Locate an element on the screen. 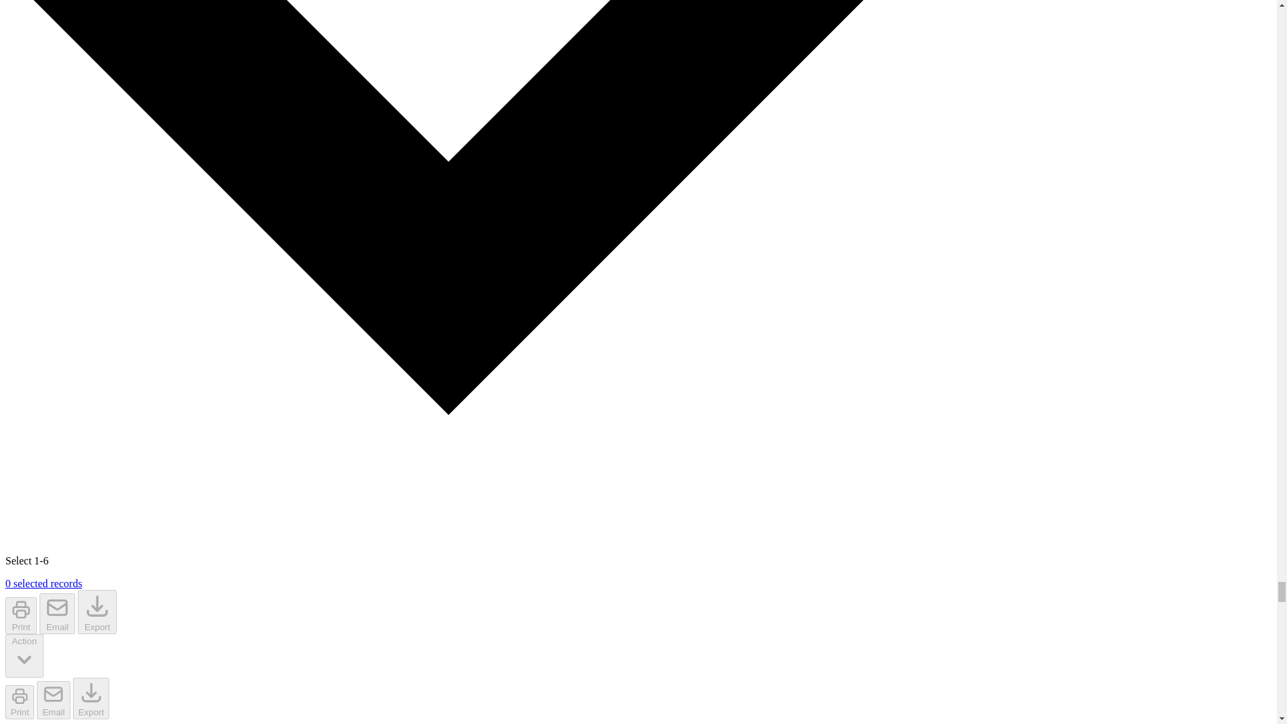 The height and width of the screenshot is (724, 1287). Email is located at coordinates (53, 700).